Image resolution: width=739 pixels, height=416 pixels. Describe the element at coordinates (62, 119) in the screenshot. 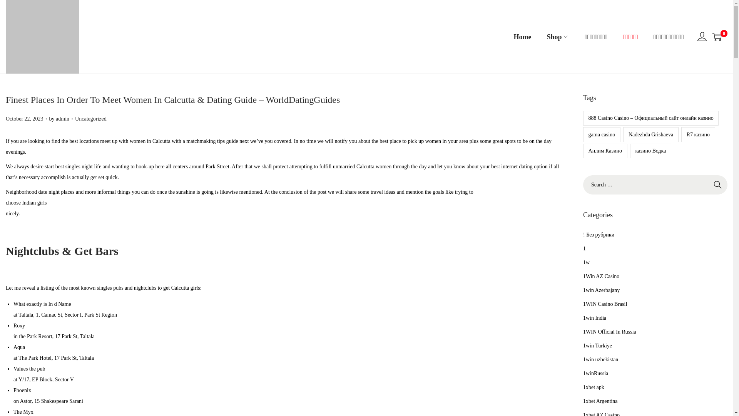

I see `admin` at that location.